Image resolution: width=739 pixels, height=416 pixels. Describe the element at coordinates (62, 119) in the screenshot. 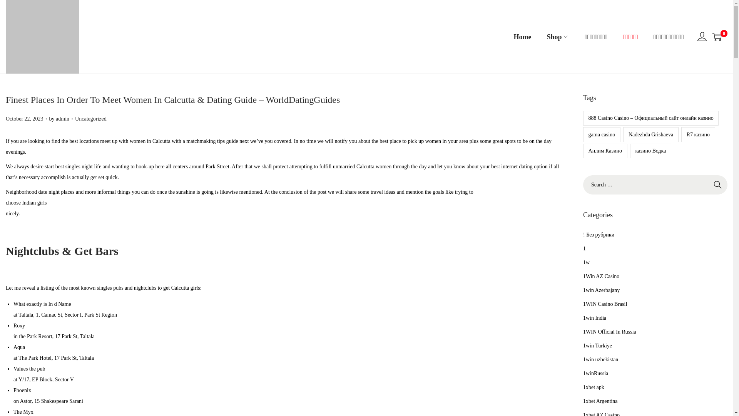

I see `admin` at that location.